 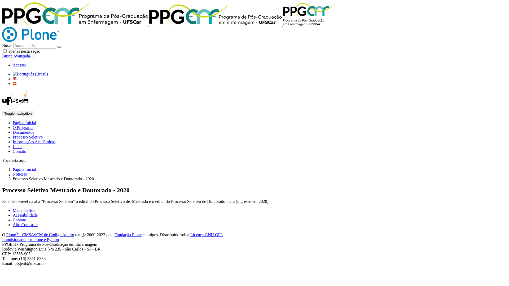 What do you see at coordinates (15, 79) in the screenshot?
I see `English` at bounding box center [15, 79].